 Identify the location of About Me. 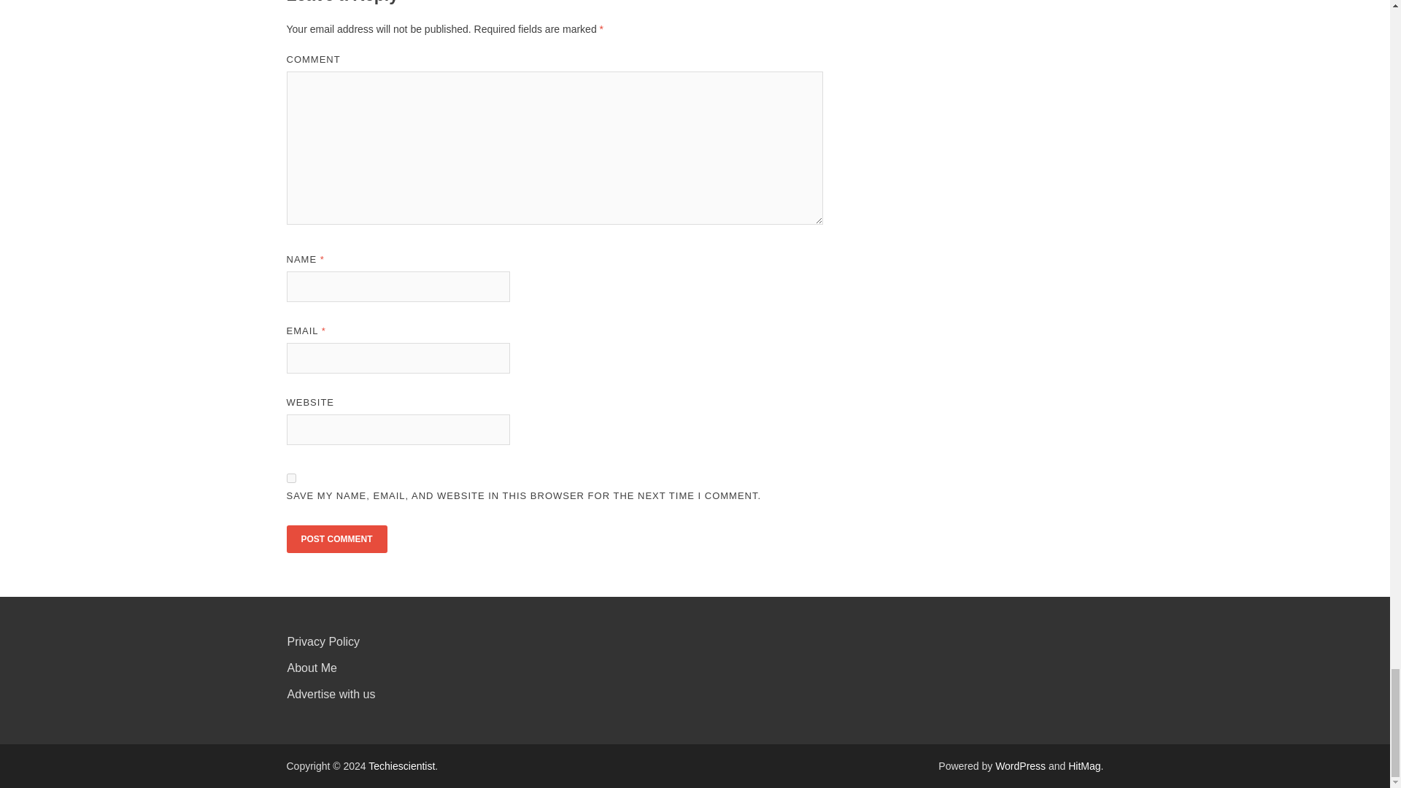
(312, 668).